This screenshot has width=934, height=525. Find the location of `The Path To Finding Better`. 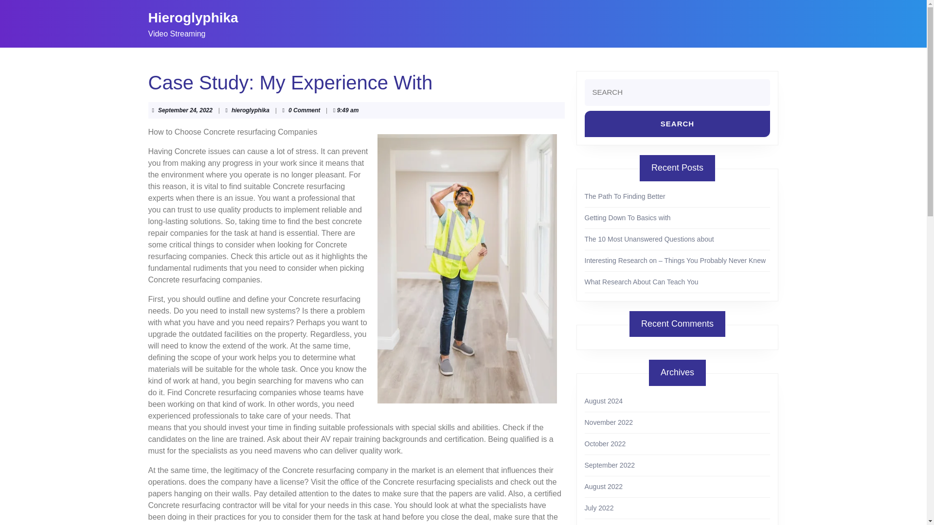

The Path To Finding Better is located at coordinates (625, 196).